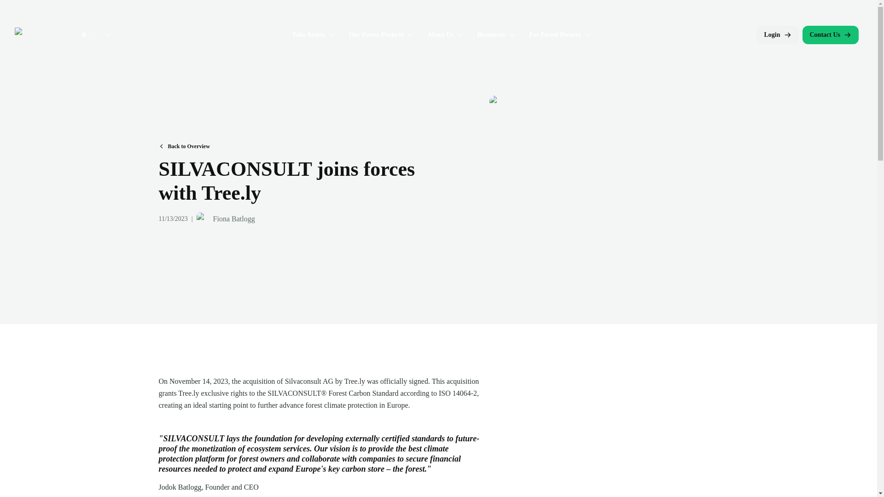  Describe the element at coordinates (830, 35) in the screenshot. I see `Contact Us` at that location.